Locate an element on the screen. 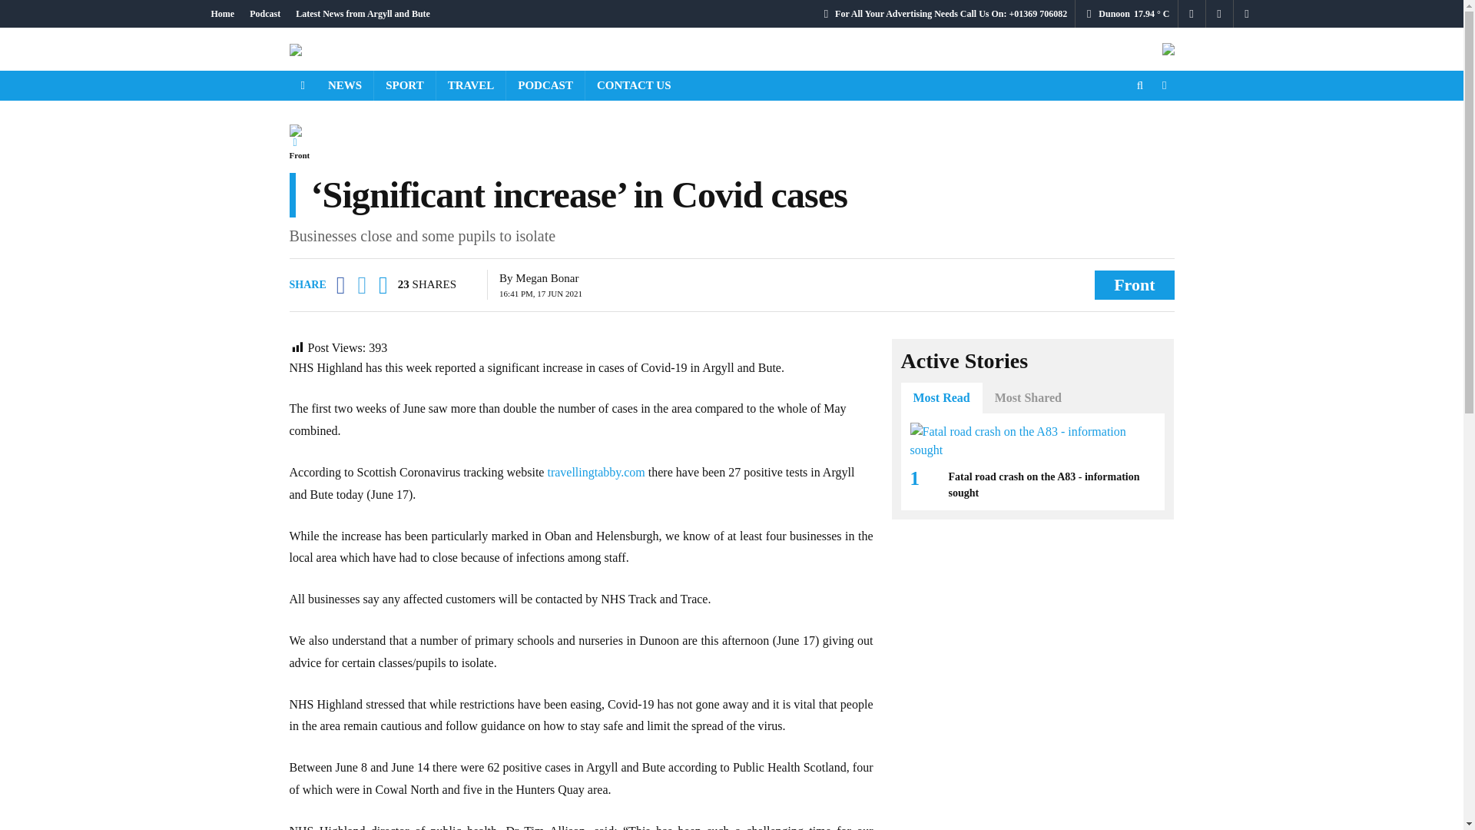  travellingtabby.com is located at coordinates (596, 472).